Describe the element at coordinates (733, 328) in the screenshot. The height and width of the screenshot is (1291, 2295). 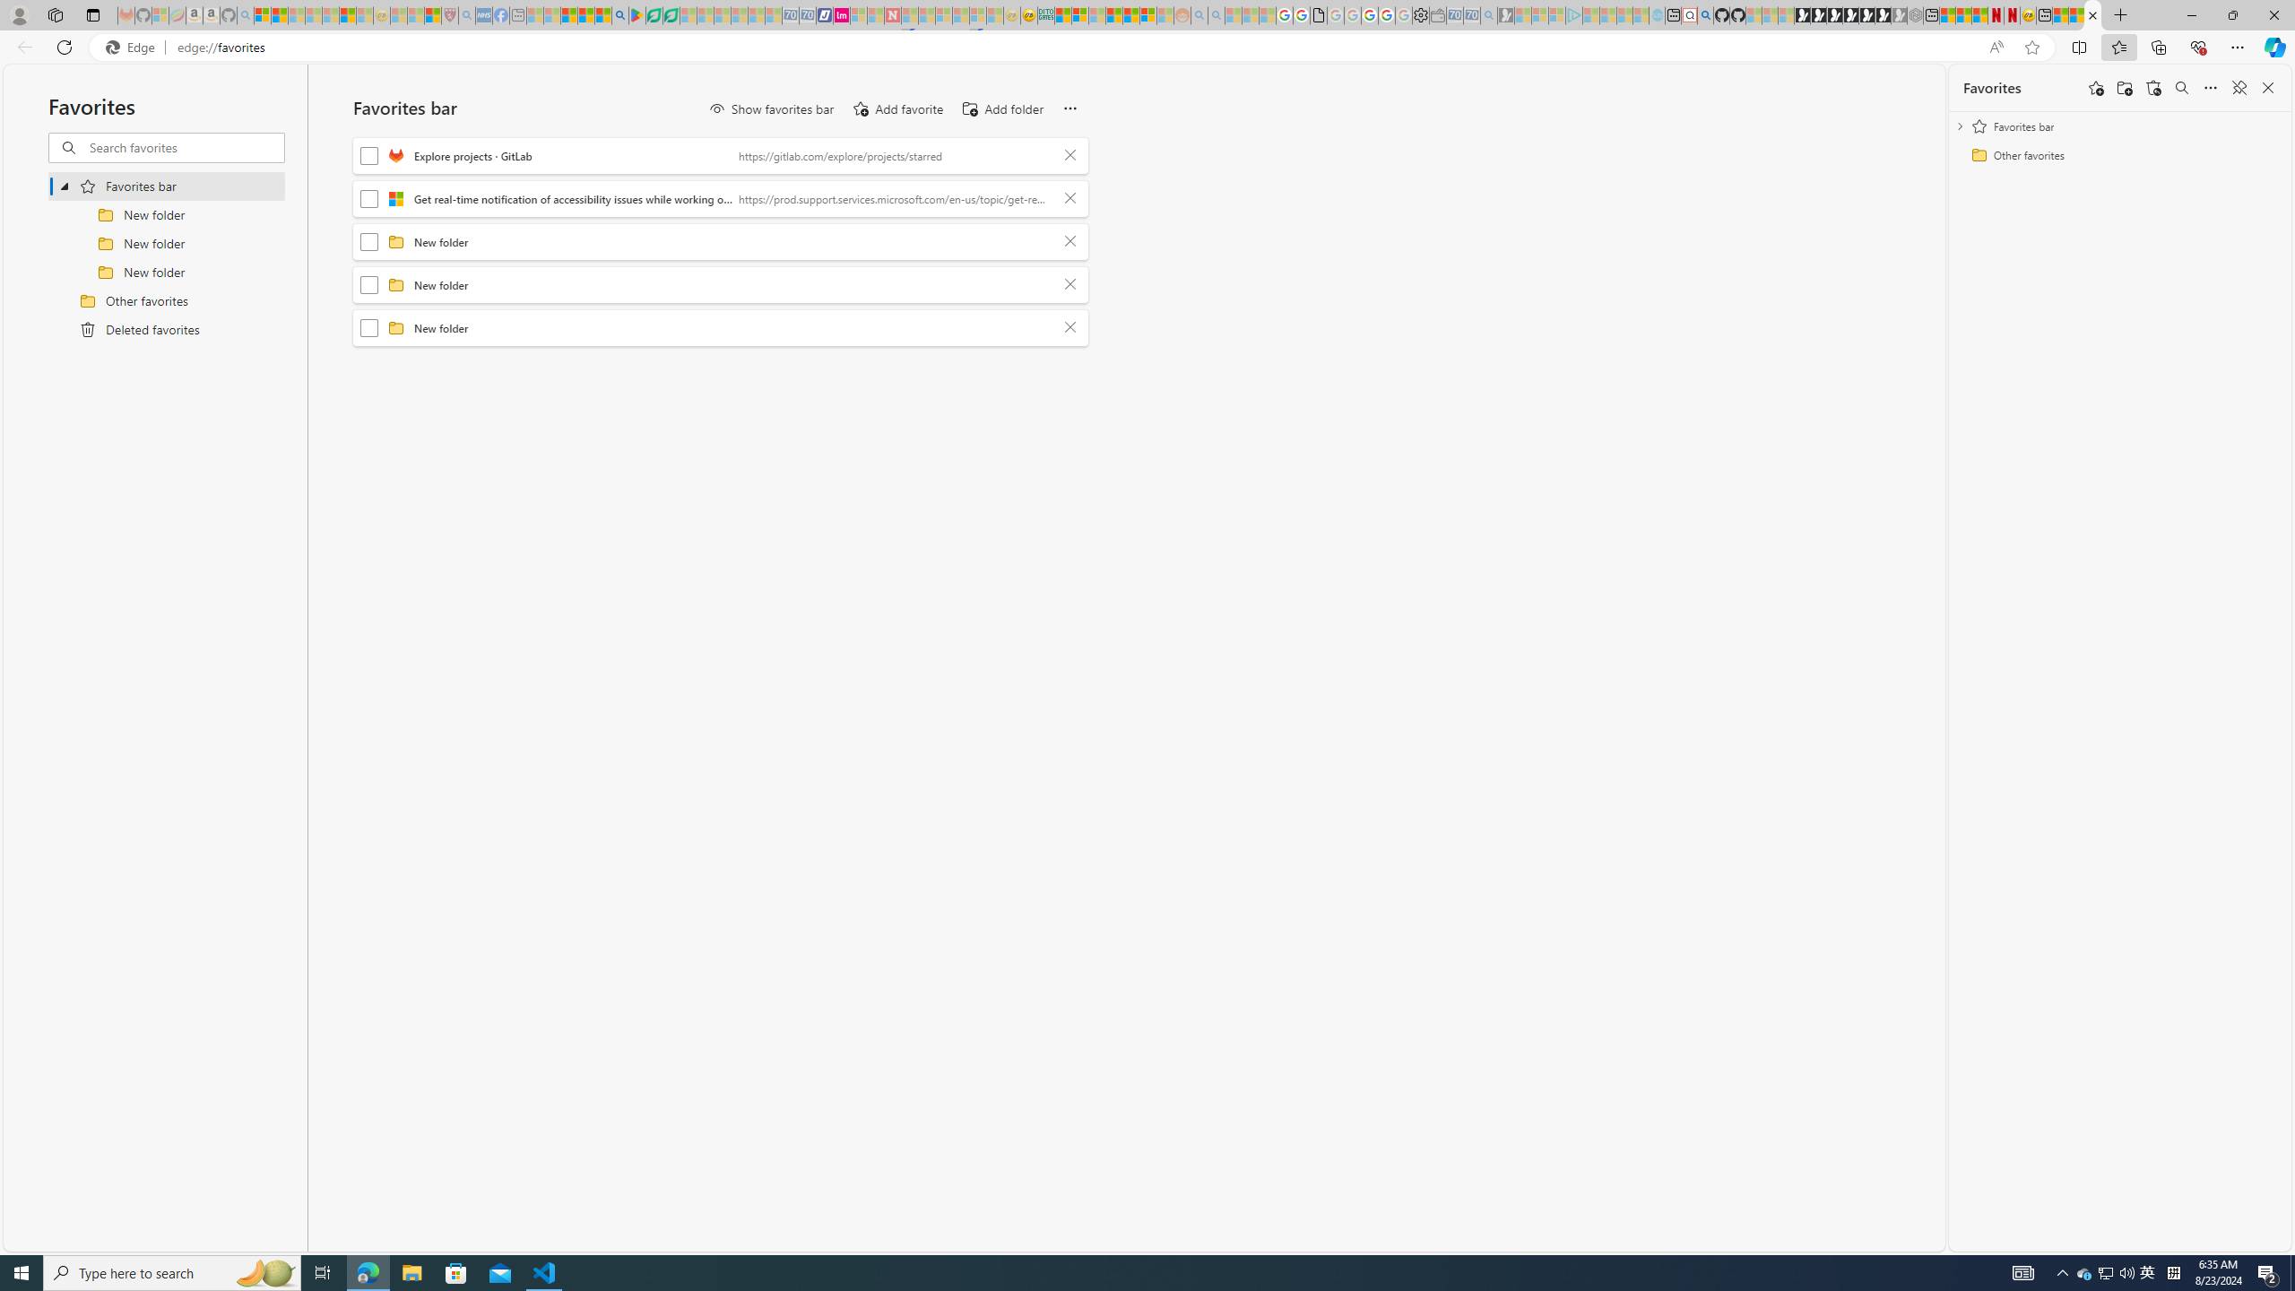
I see `New folder` at that location.